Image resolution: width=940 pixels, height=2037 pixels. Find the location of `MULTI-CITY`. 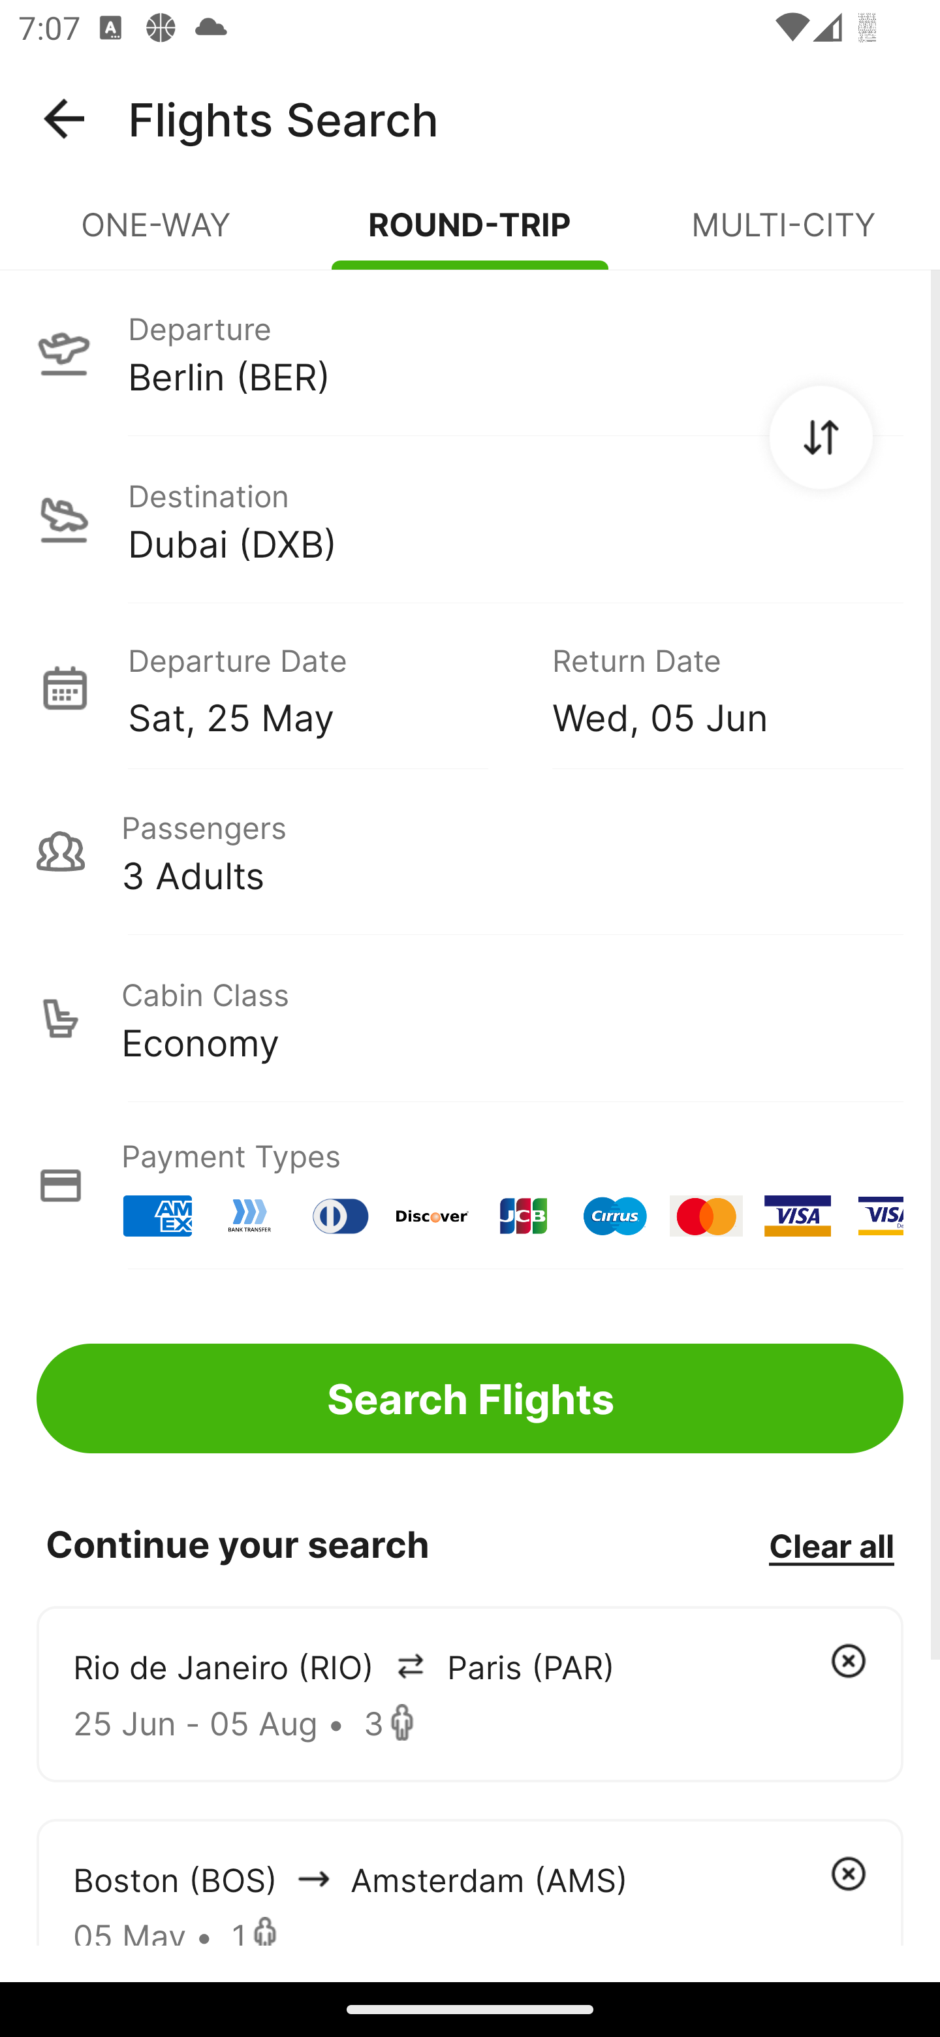

MULTI-CITY is located at coordinates (783, 235).